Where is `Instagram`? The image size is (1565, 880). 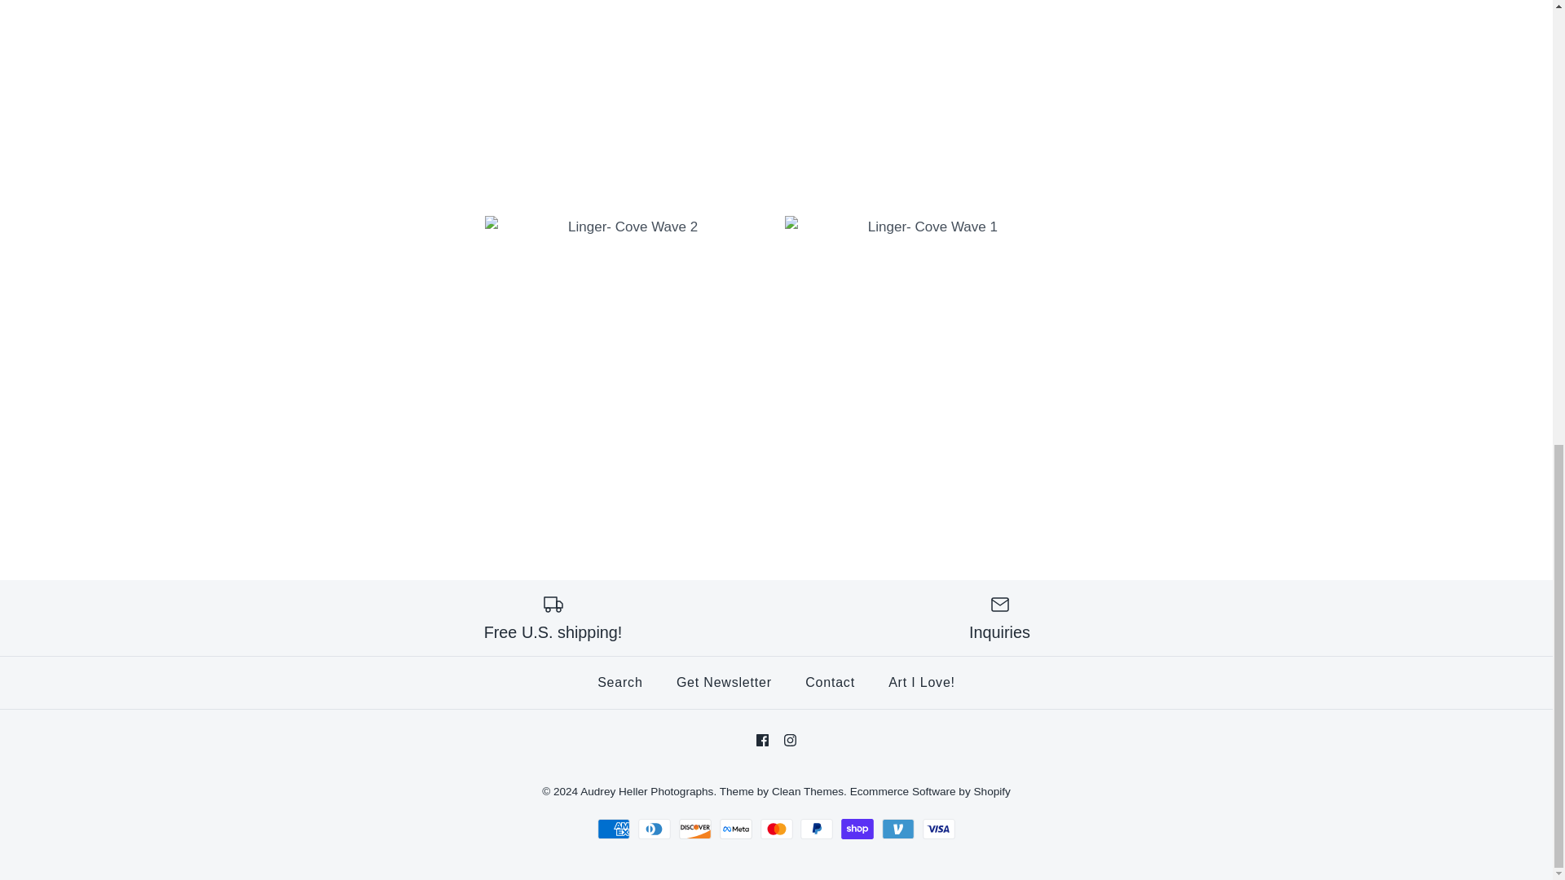 Instagram is located at coordinates (790, 740).